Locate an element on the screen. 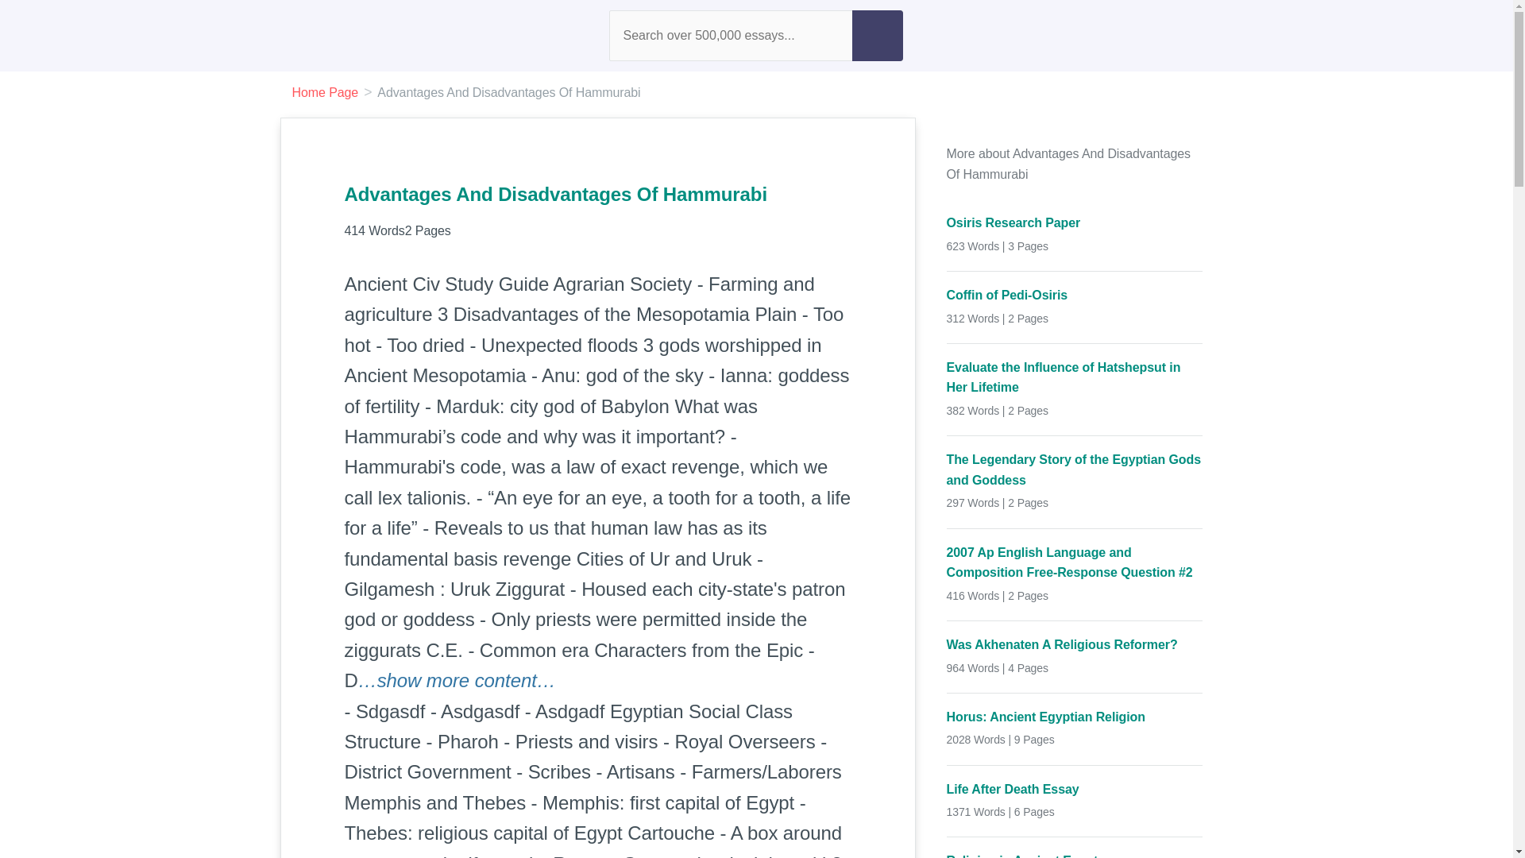 This screenshot has width=1525, height=858. Life After Death Essay is located at coordinates (1075, 788).